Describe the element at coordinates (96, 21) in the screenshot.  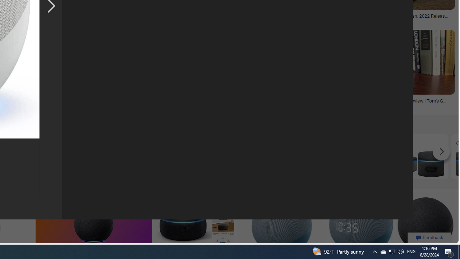
I see `exotique.com.mt` at that location.